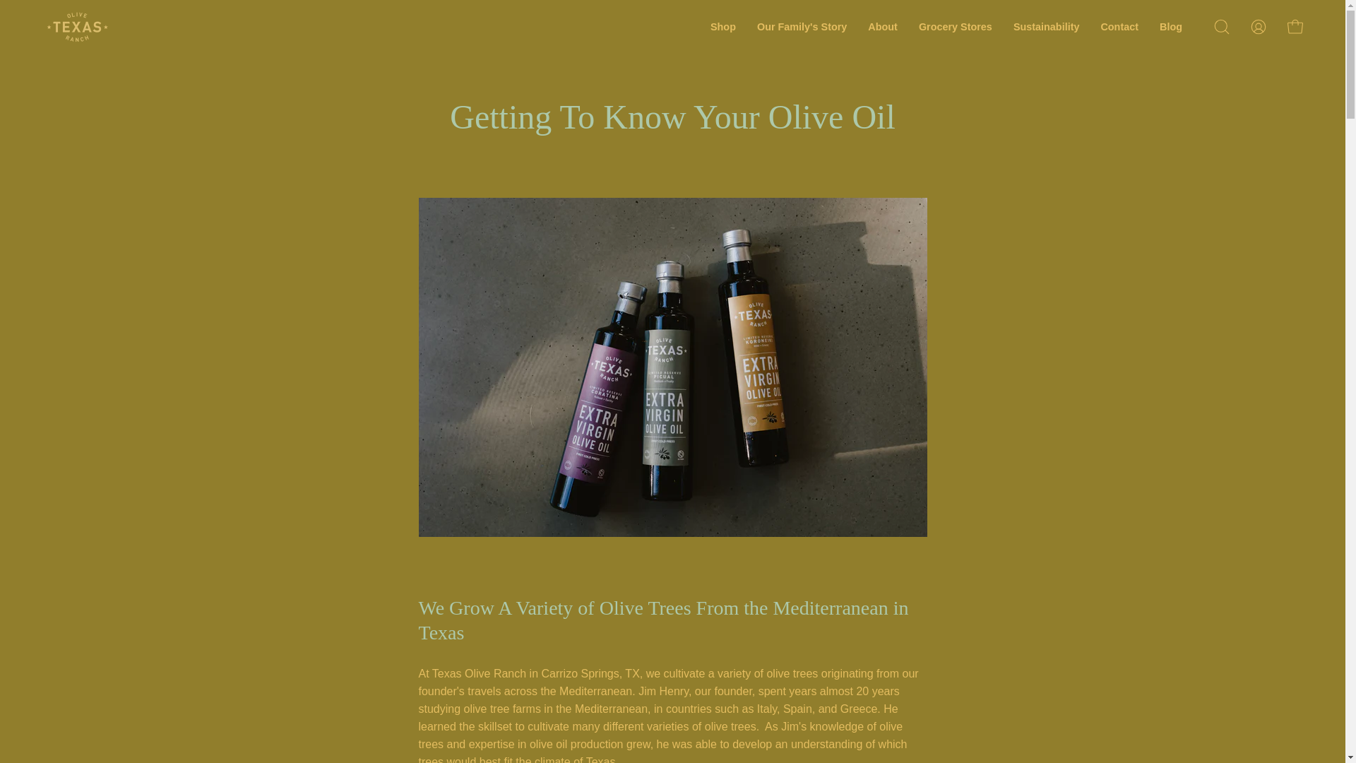 The width and height of the screenshot is (1356, 763). What do you see at coordinates (883, 27) in the screenshot?
I see `About` at bounding box center [883, 27].